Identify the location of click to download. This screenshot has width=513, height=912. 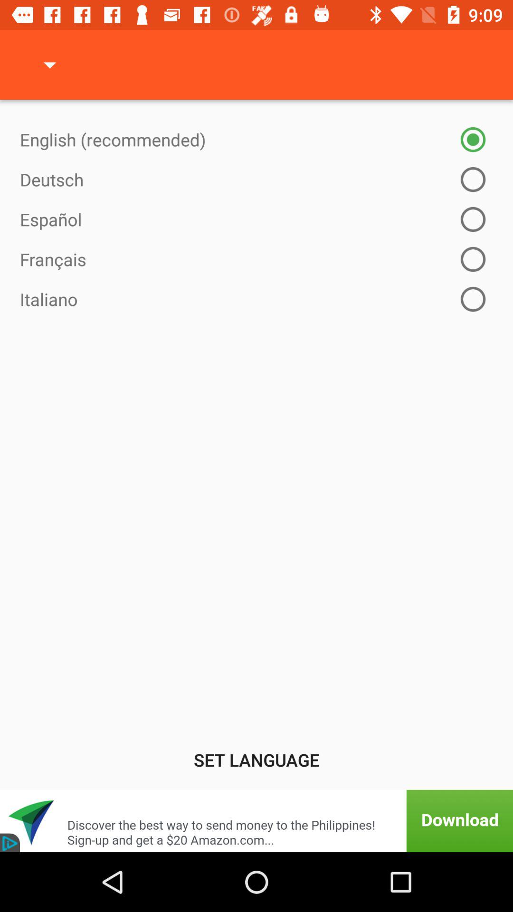
(256, 821).